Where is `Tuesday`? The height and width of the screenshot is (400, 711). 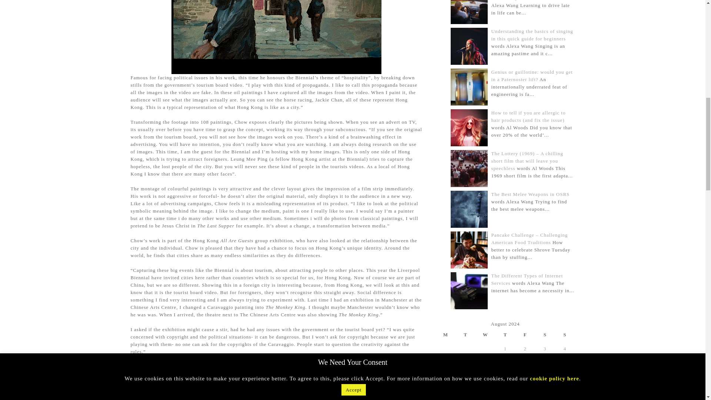 Tuesday is located at coordinates (465, 334).